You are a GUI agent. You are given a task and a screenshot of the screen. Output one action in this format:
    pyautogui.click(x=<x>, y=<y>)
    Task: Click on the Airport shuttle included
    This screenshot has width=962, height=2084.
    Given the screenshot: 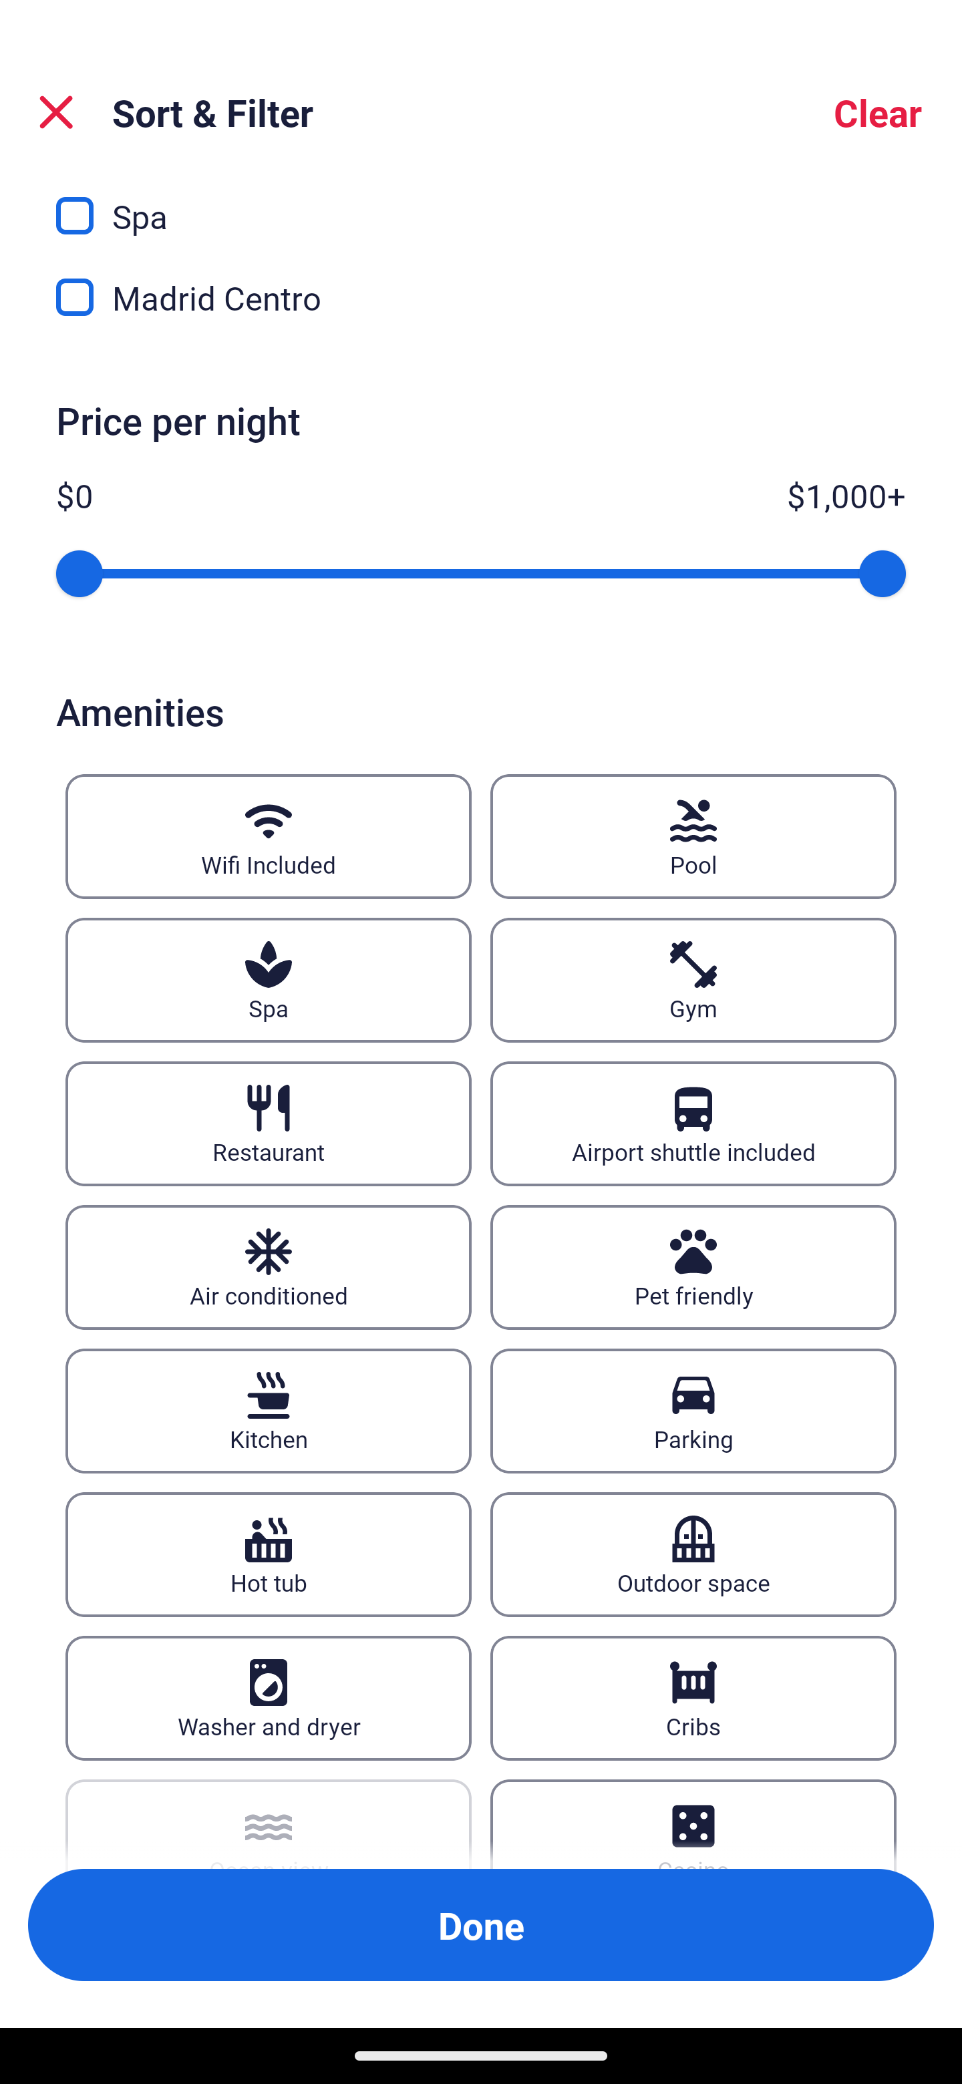 What is the action you would take?
    pyautogui.click(x=693, y=1123)
    